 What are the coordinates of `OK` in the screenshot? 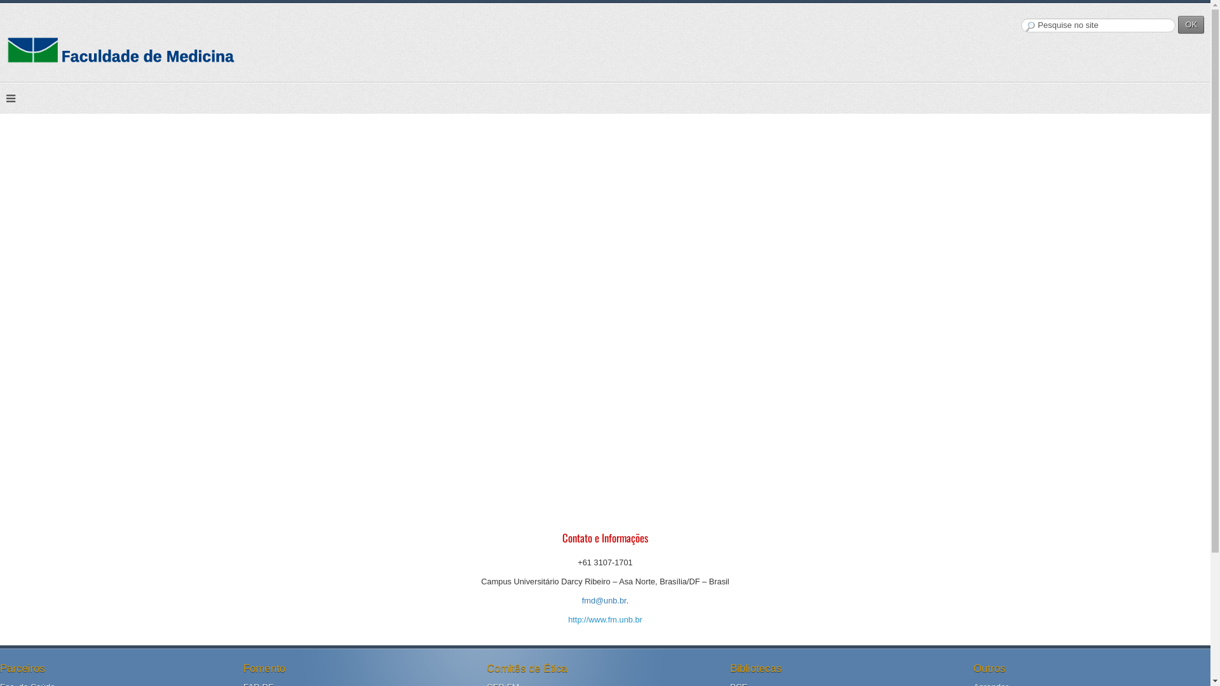 It's located at (1191, 25).